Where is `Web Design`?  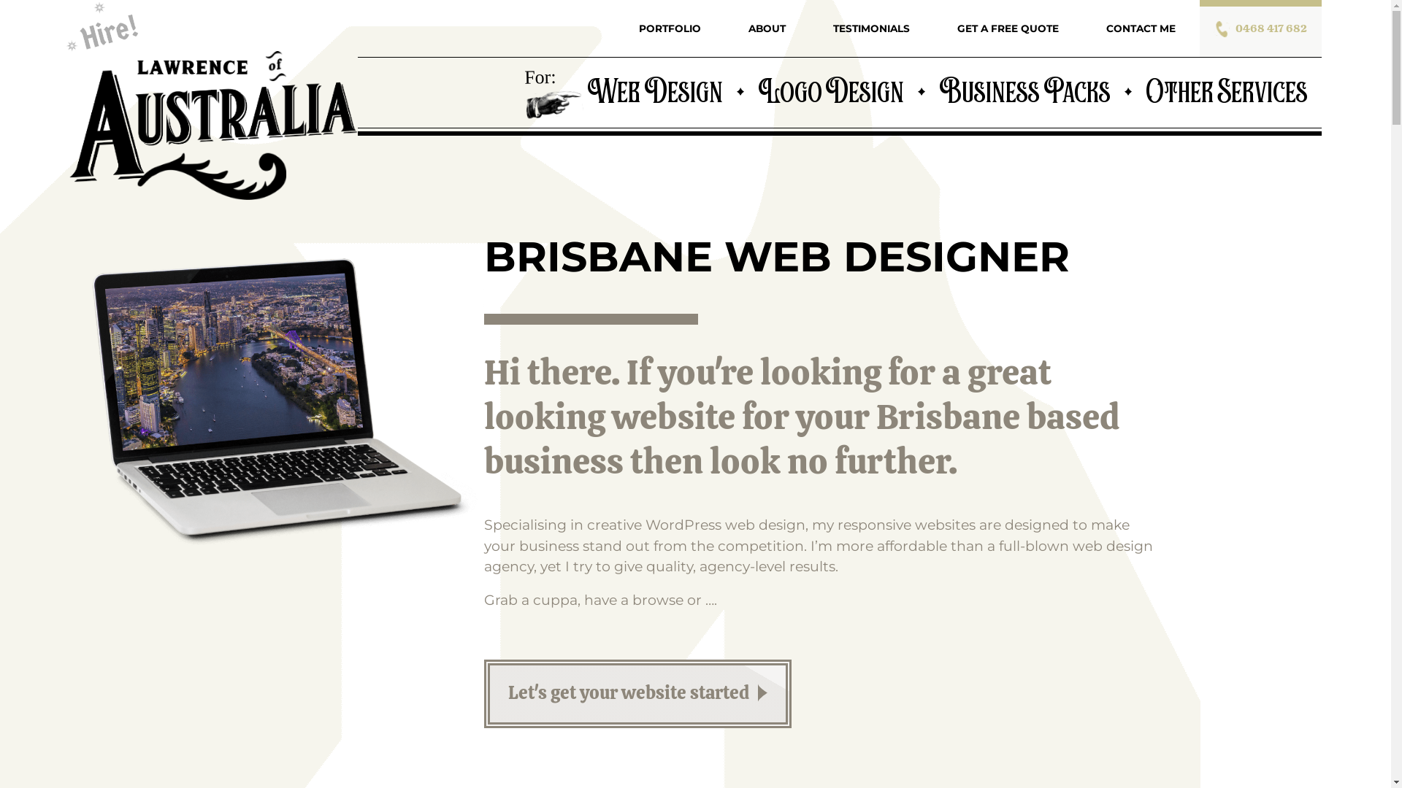
Web Design is located at coordinates (655, 90).